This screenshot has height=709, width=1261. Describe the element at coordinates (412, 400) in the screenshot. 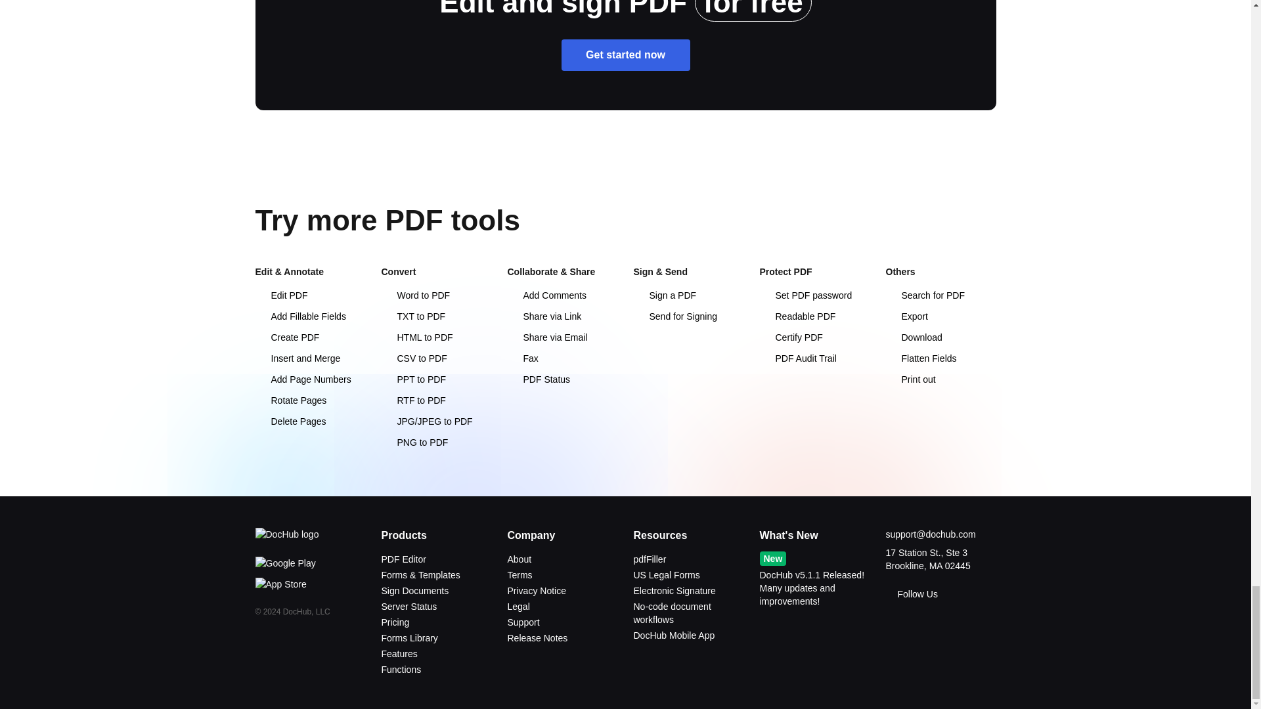

I see `RTF to PDF` at that location.